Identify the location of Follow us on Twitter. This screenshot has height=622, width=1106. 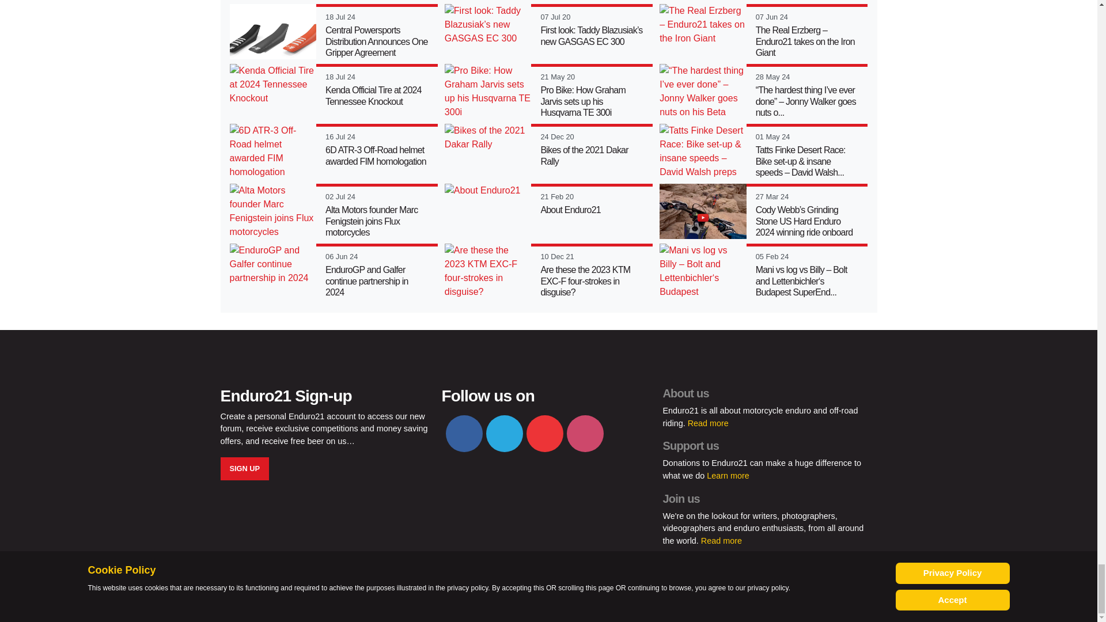
(505, 434).